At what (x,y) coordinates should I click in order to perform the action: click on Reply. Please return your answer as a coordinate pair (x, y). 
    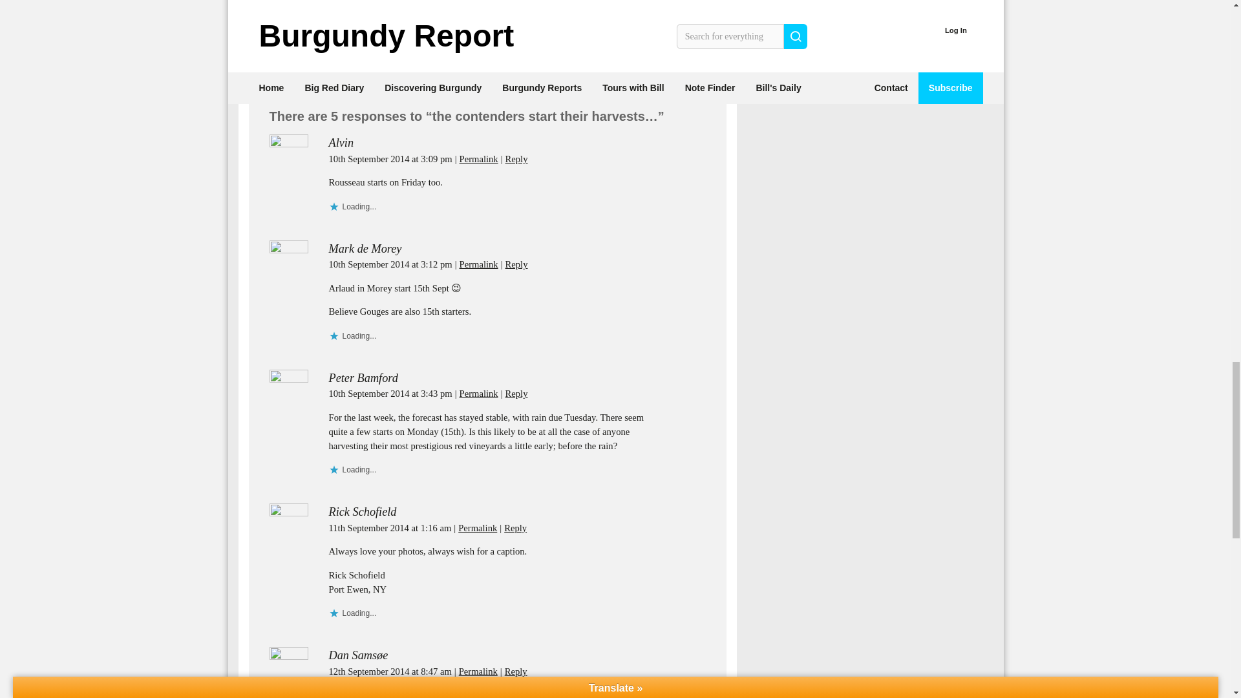
    Looking at the image, I should click on (516, 264).